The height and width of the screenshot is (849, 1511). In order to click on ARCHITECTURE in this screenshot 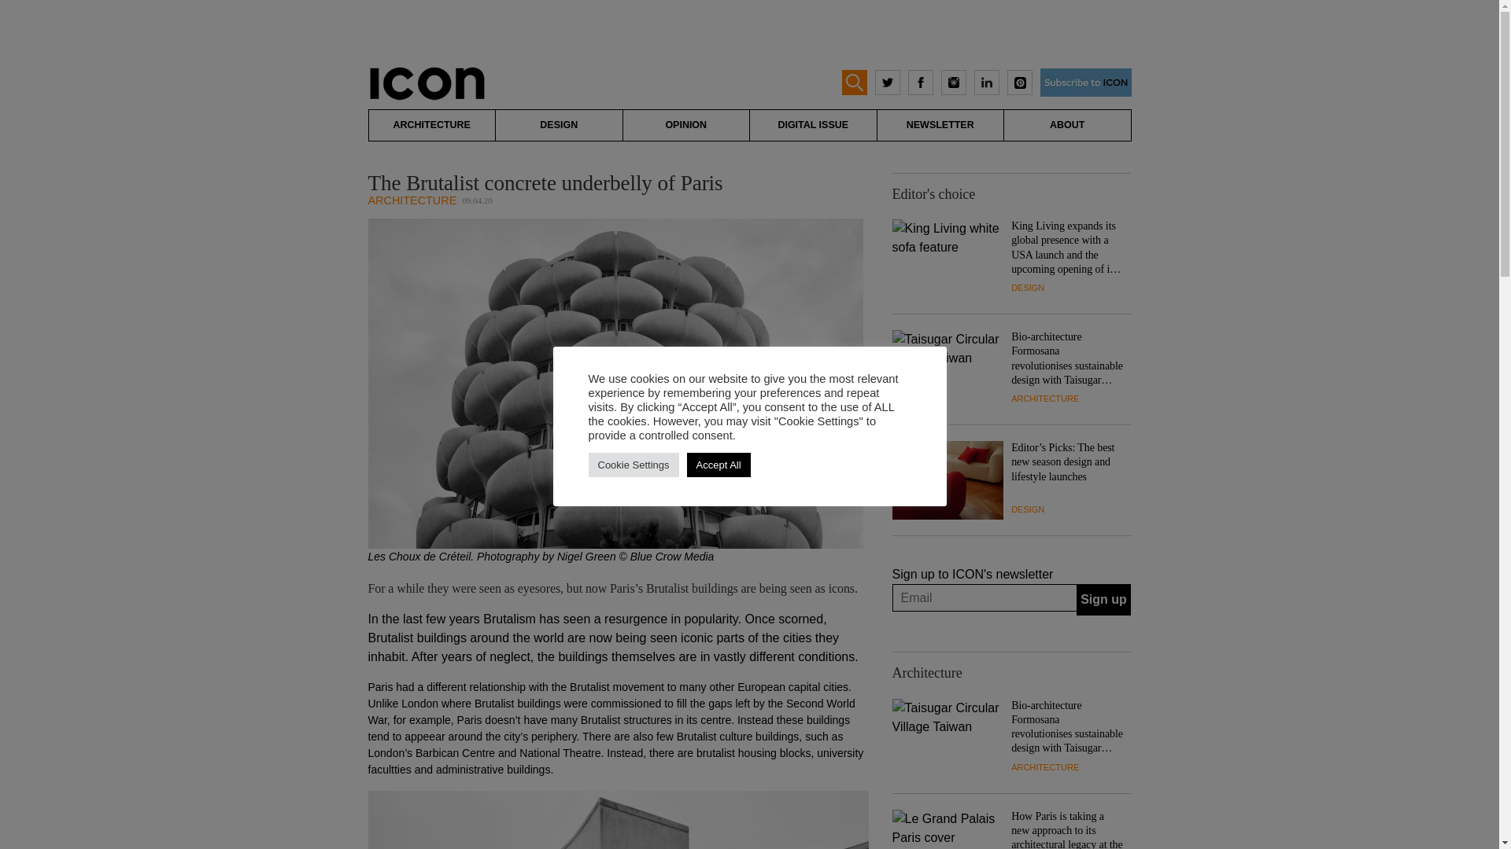, I will do `click(1044, 399)`.